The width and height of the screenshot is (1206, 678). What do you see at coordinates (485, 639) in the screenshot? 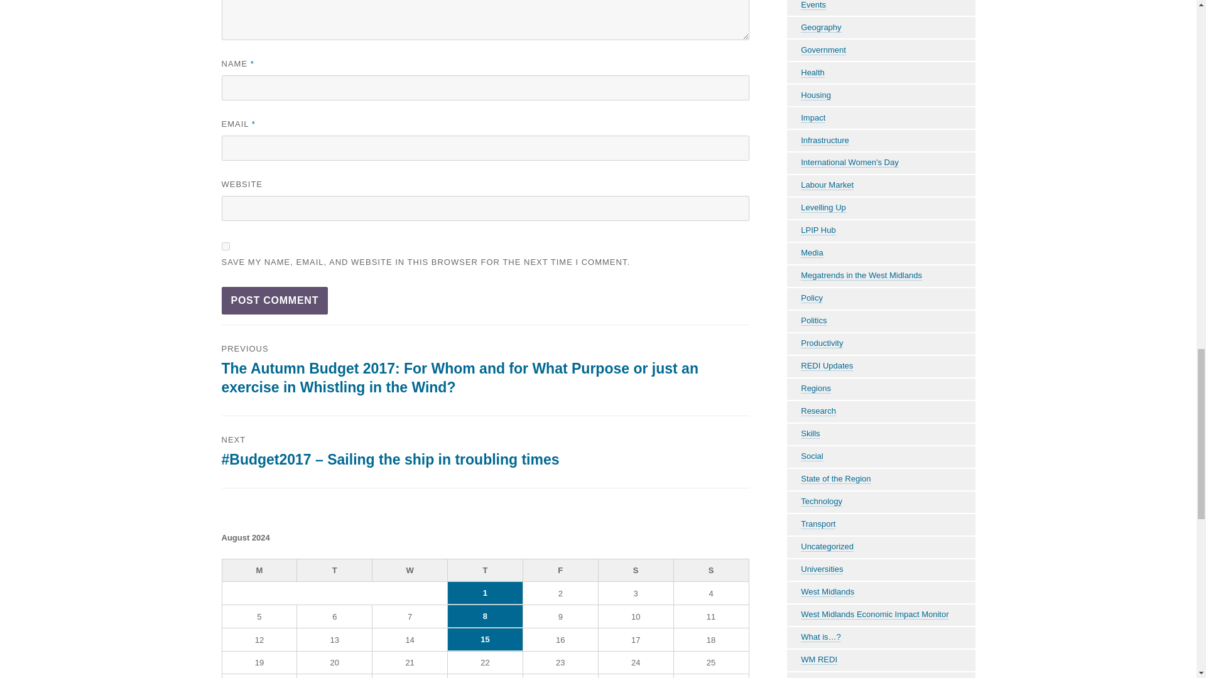
I see `15` at bounding box center [485, 639].